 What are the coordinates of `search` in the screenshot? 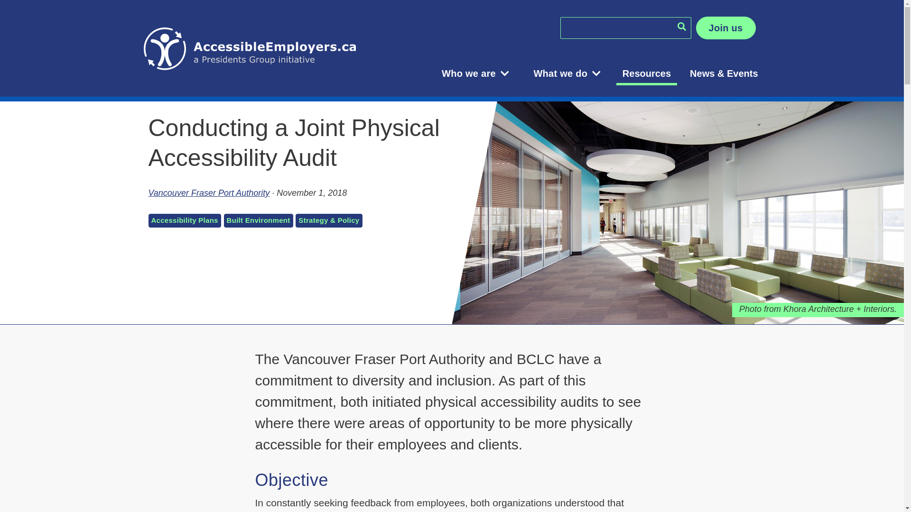 It's located at (682, 27).